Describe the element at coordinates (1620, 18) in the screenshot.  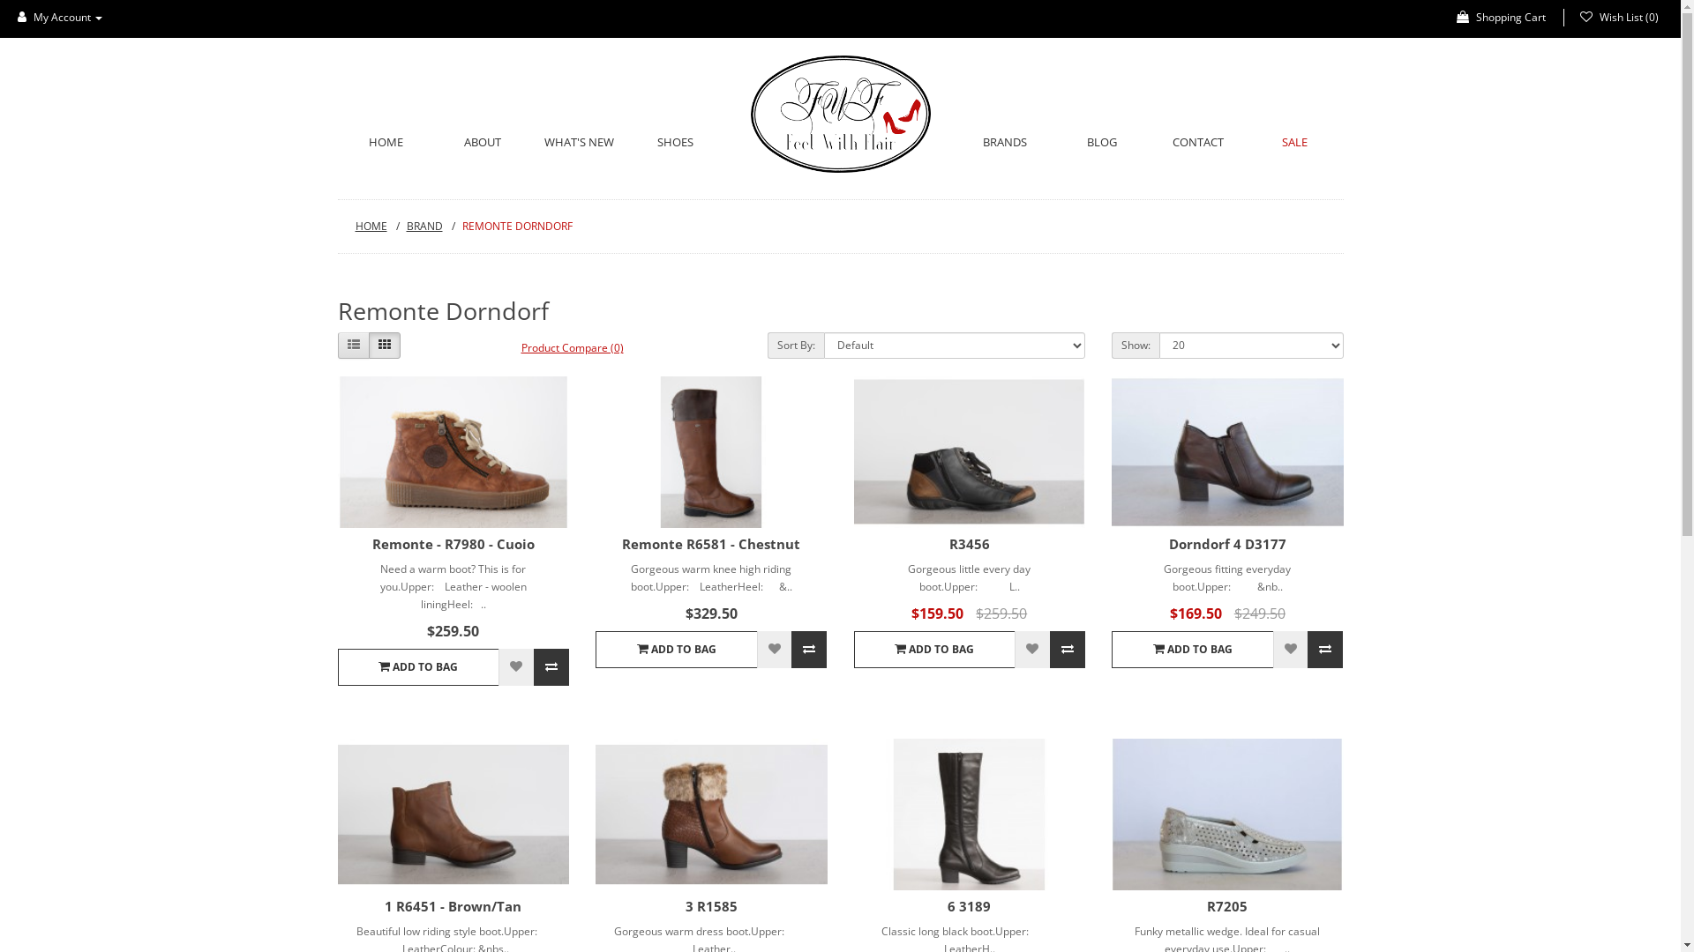
I see `Wish List (0)` at that location.